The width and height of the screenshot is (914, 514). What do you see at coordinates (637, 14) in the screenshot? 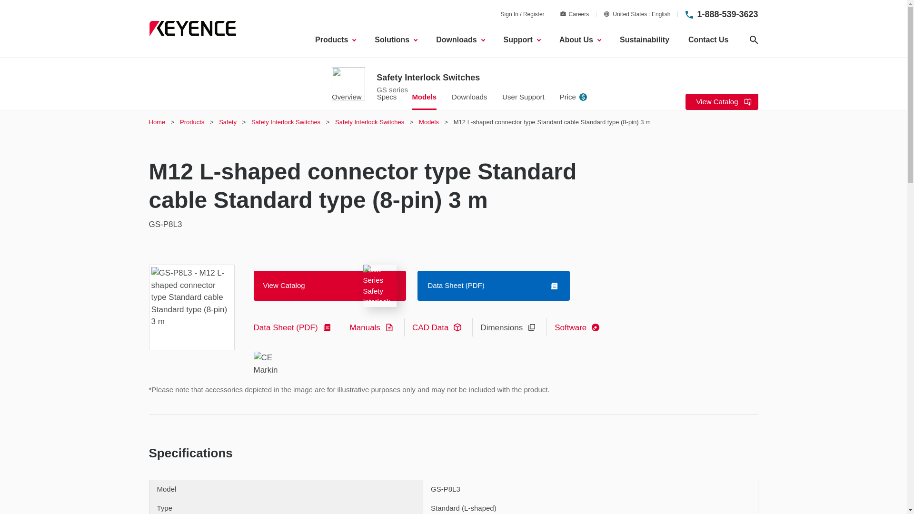
I see `Products` at bounding box center [637, 14].